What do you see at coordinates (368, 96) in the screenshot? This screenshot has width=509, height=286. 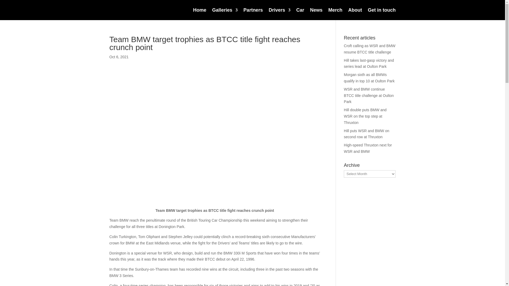 I see `WSR and BMW continue BTCC title challenge at Oulton Park` at bounding box center [368, 96].